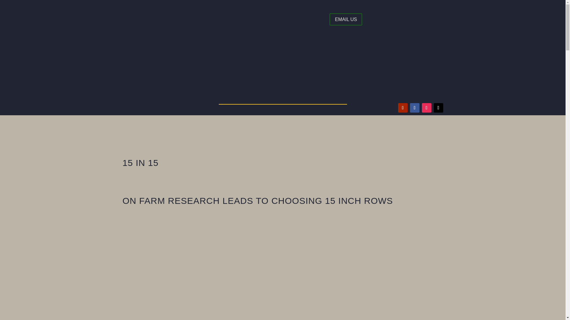  Describe the element at coordinates (414, 108) in the screenshot. I see `Follow on Facebook` at that location.